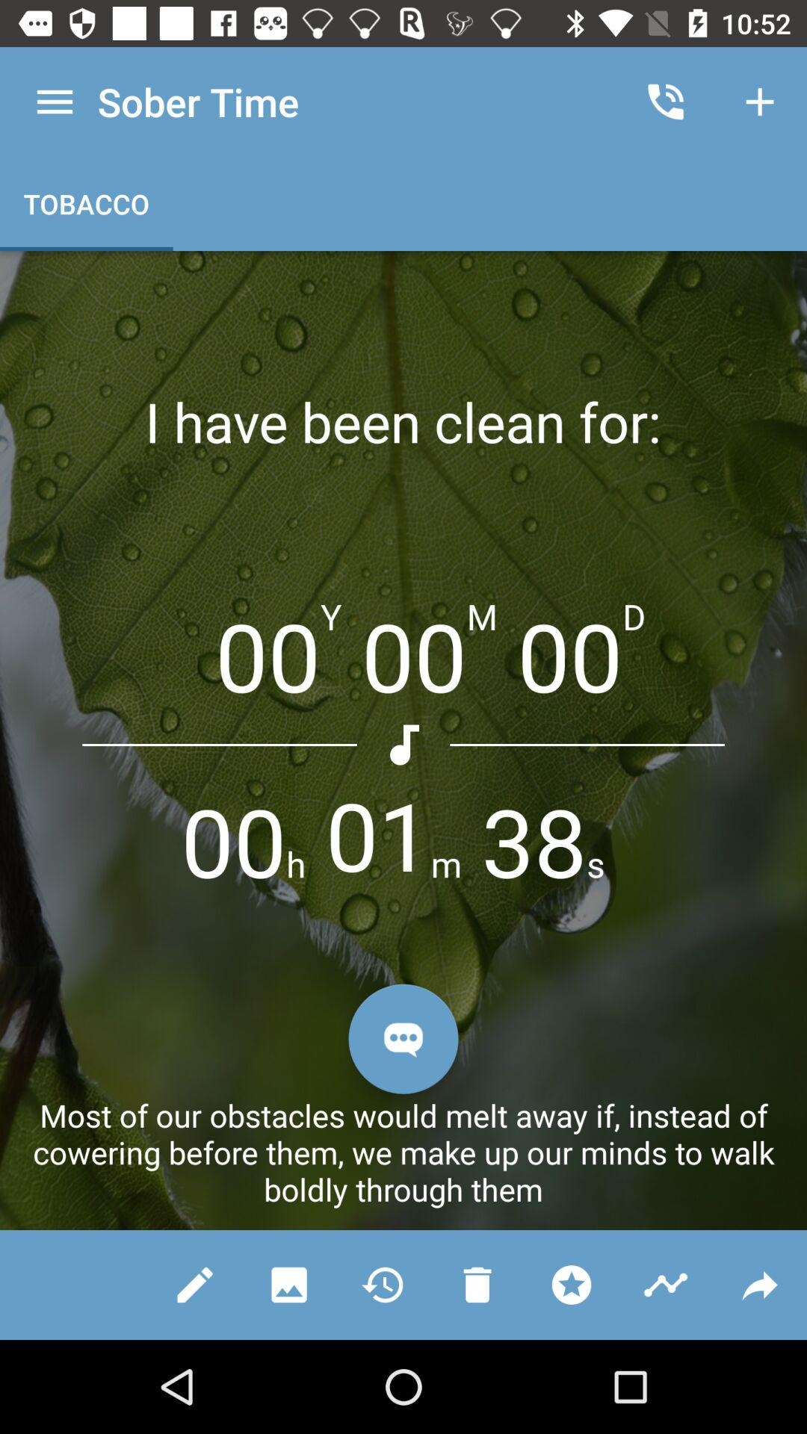  Describe the element at coordinates (403, 1038) in the screenshot. I see `chat` at that location.